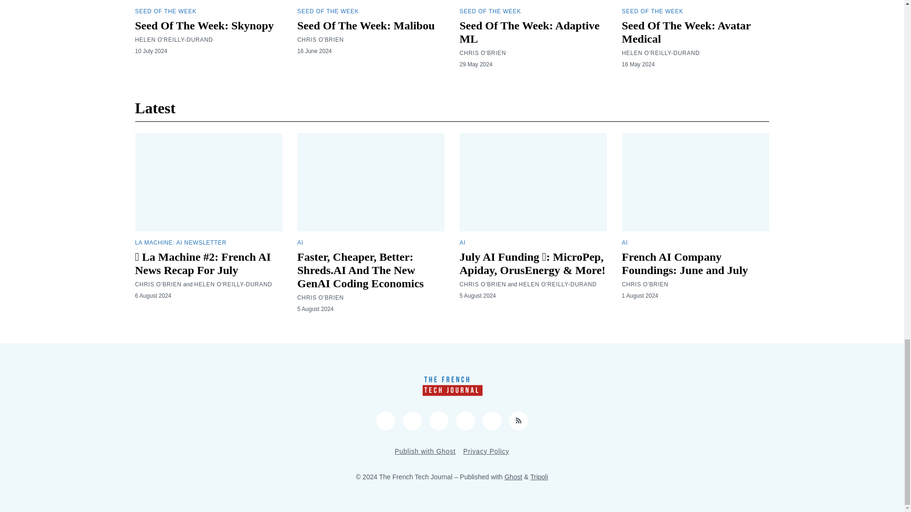 This screenshot has height=512, width=911. Describe the element at coordinates (166, 11) in the screenshot. I see `SEED OF THE WEEK` at that location.